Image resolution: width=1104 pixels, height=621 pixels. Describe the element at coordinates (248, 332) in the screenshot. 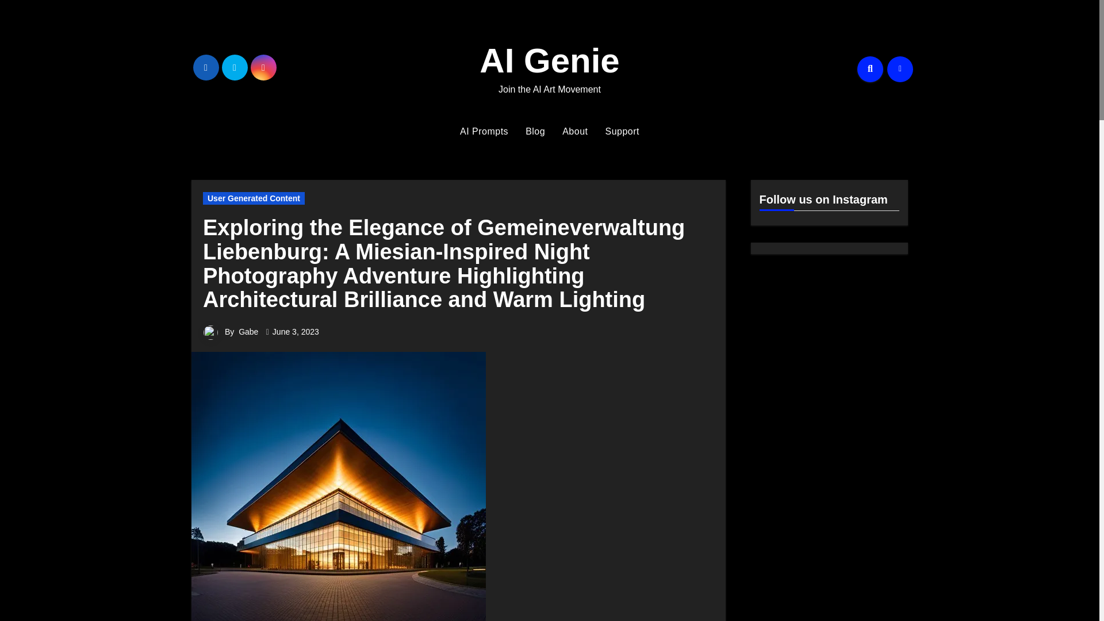

I see `Gabe` at that location.